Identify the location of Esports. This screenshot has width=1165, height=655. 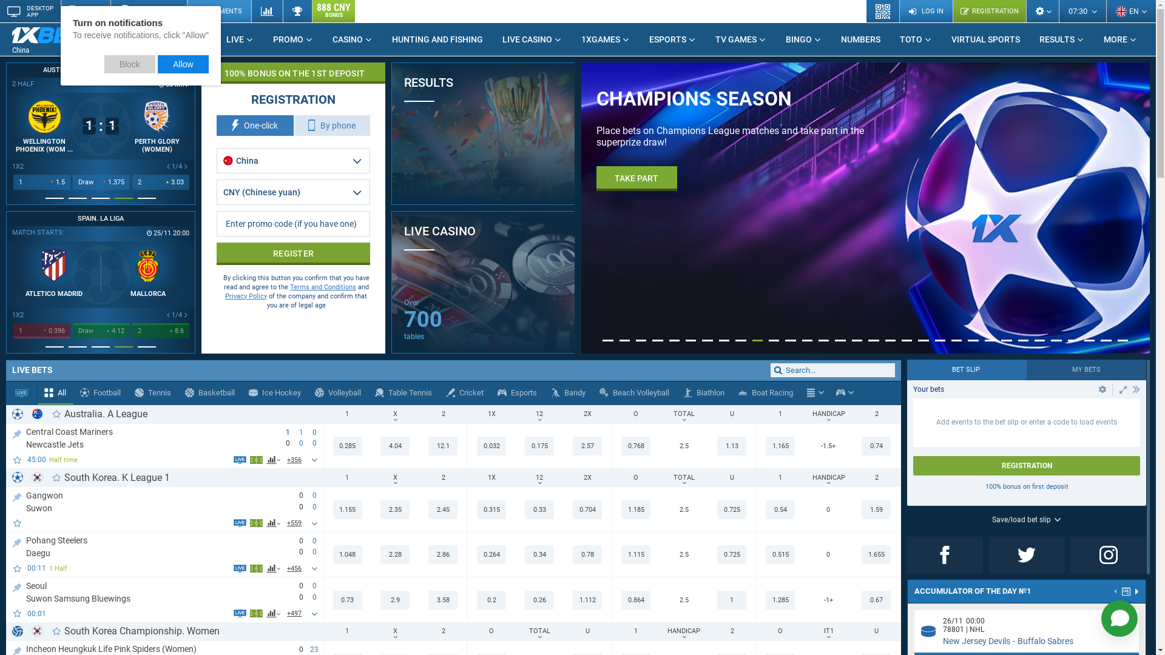
(841, 393).